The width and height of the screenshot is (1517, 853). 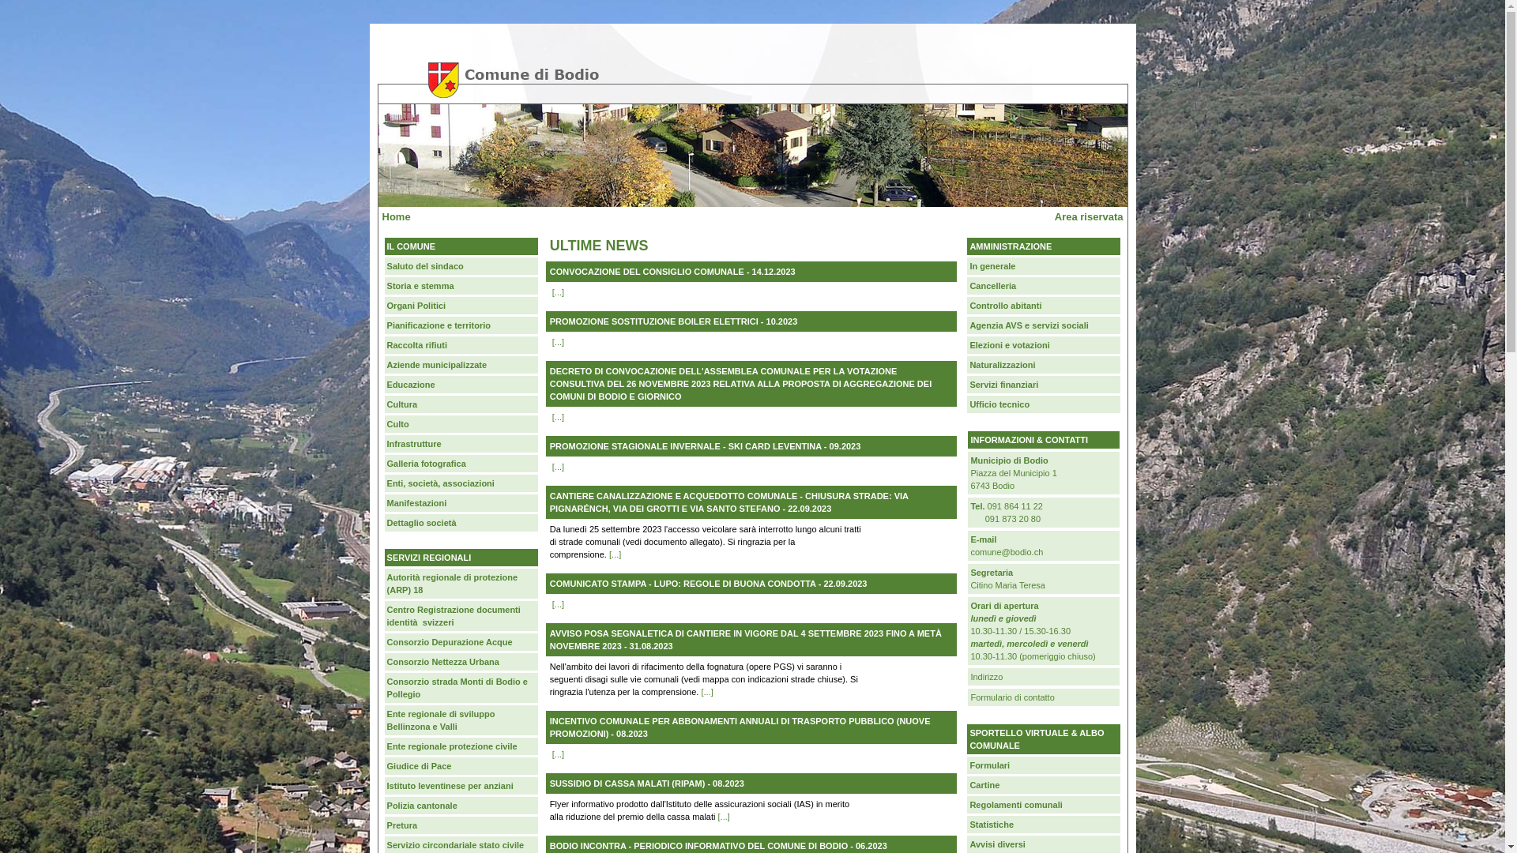 What do you see at coordinates (1044, 697) in the screenshot?
I see `Formulario di contatto` at bounding box center [1044, 697].